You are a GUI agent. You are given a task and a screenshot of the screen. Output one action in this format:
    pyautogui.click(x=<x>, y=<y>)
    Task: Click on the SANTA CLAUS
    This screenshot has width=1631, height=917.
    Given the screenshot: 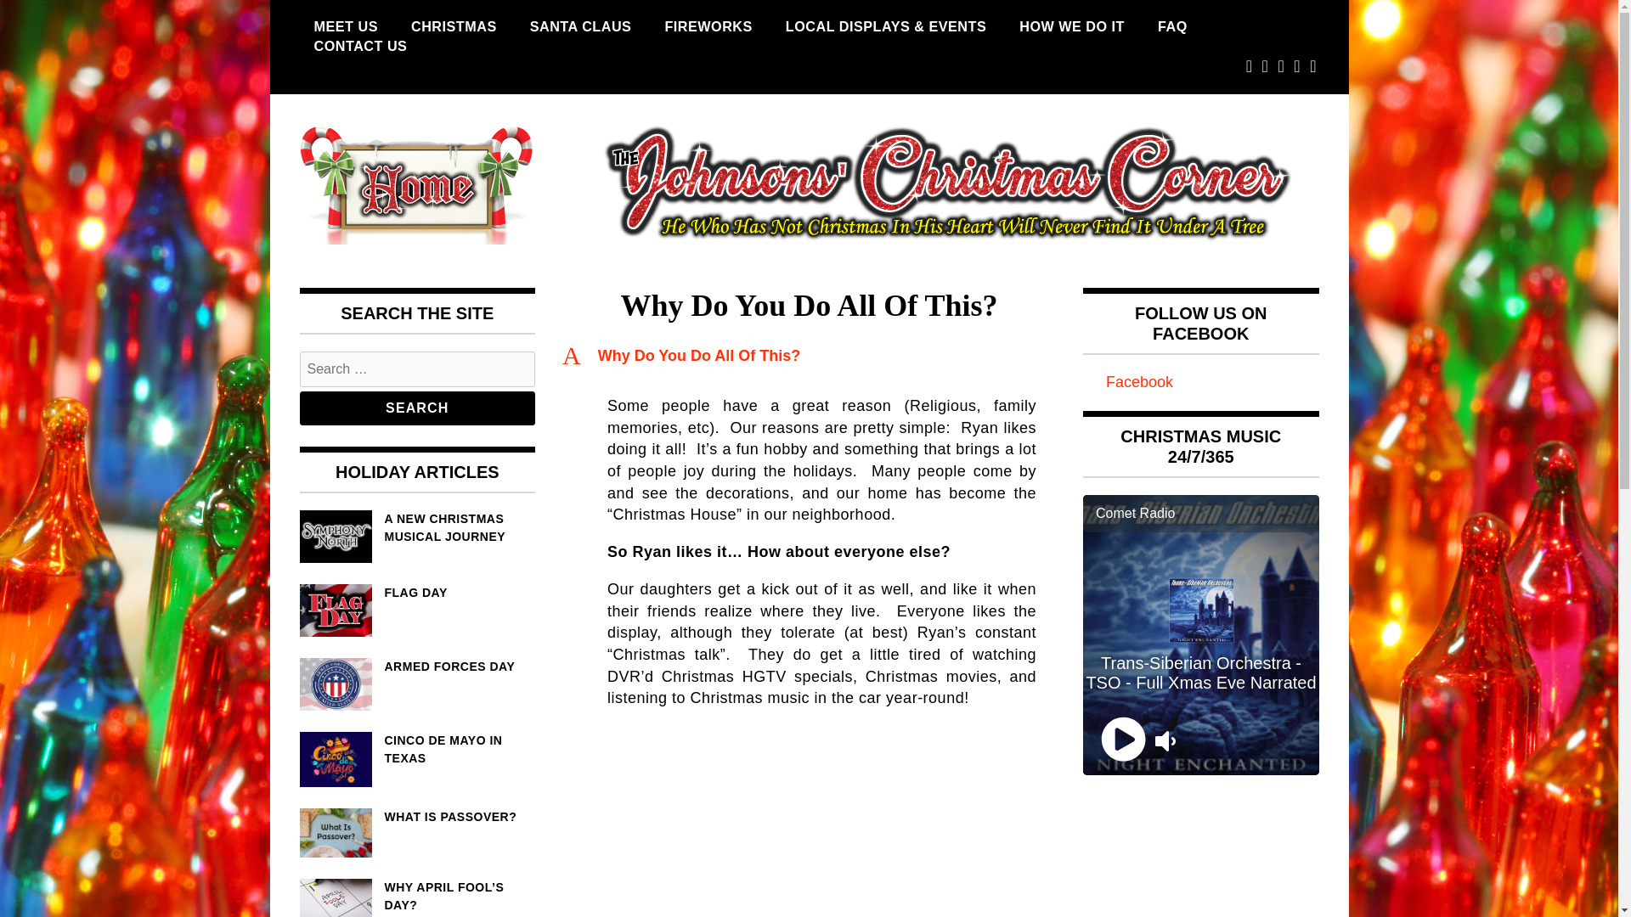 What is the action you would take?
    pyautogui.click(x=580, y=26)
    